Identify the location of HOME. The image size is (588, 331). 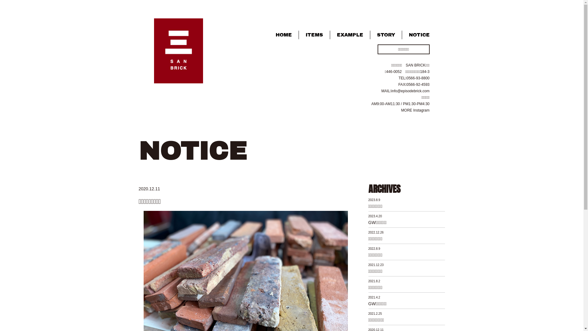
(284, 35).